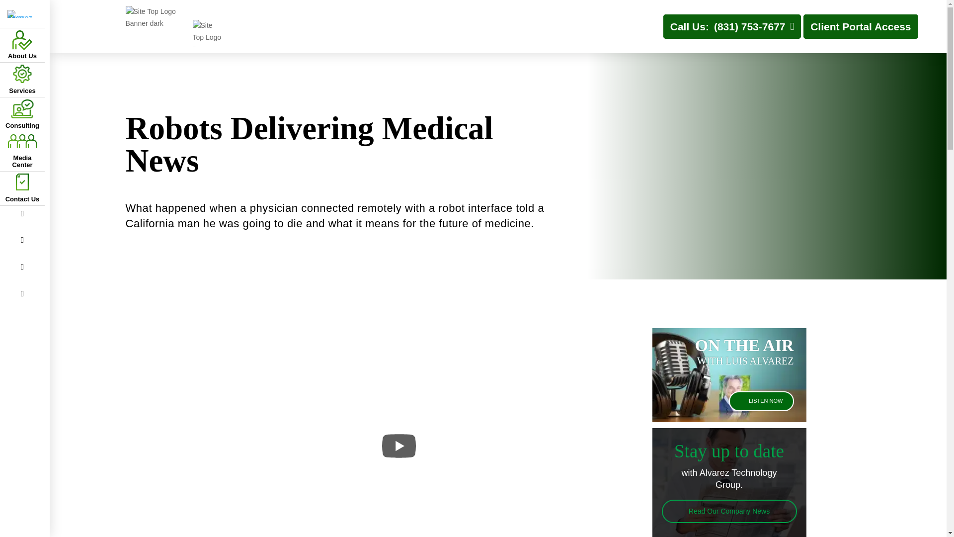 This screenshot has height=537, width=954. I want to click on Follow on Youtube, so click(22, 293).